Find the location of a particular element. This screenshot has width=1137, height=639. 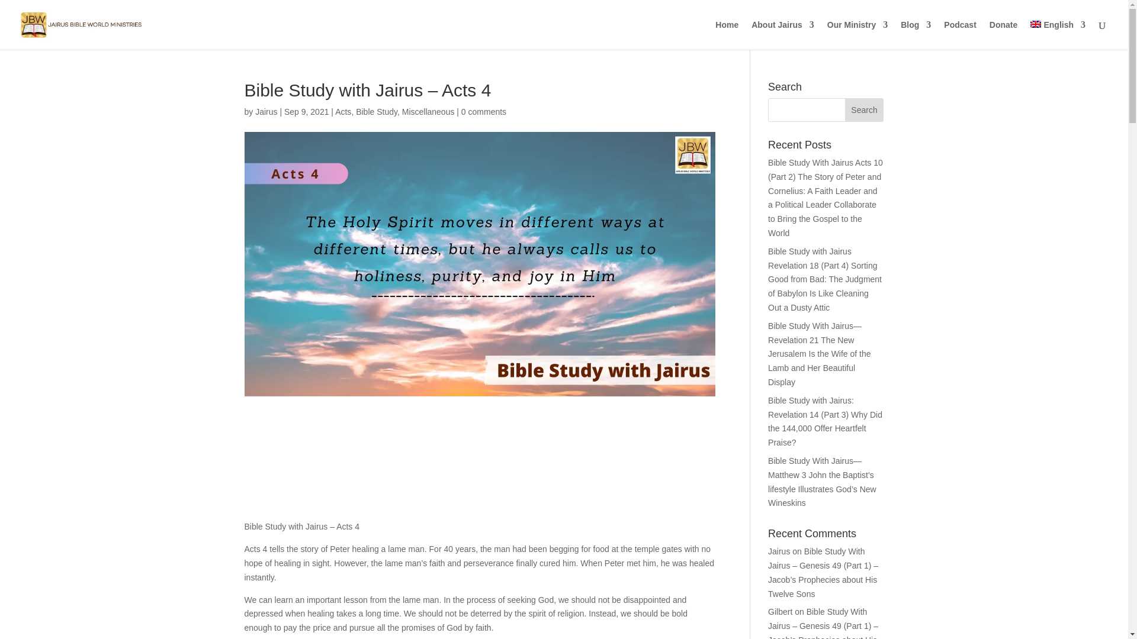

Blog is located at coordinates (916, 35).